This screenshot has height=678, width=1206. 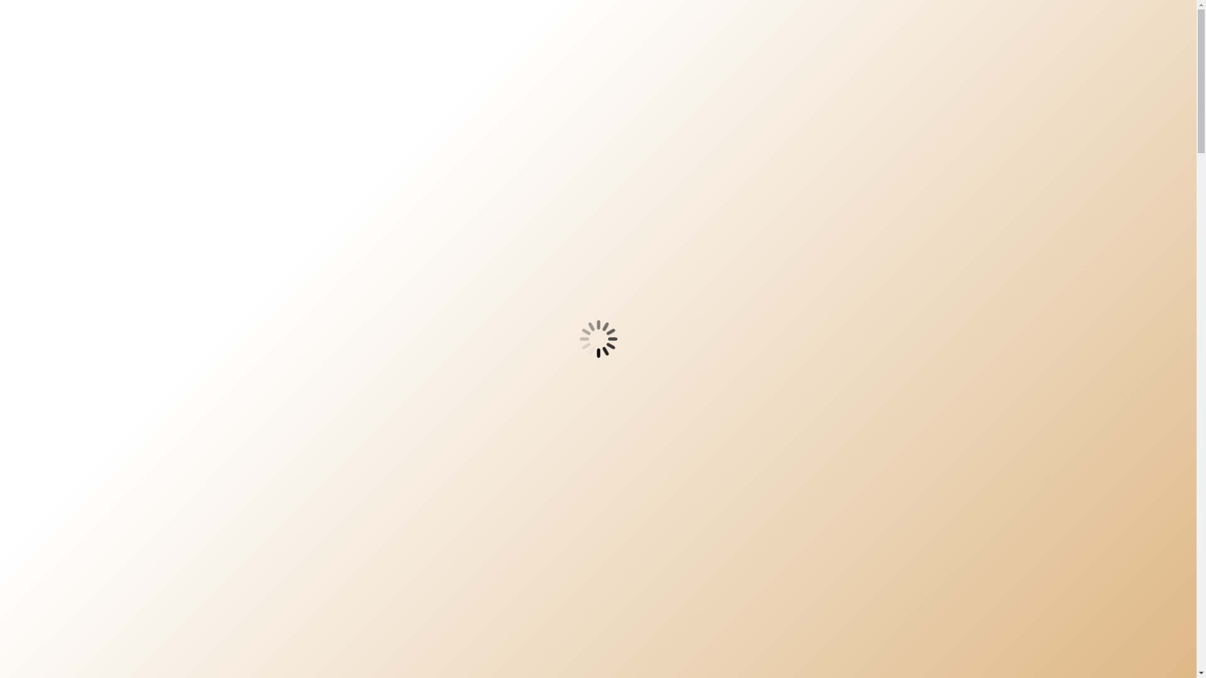 What do you see at coordinates (819, 29) in the screenshot?
I see `Facebook page opens in new window` at bounding box center [819, 29].